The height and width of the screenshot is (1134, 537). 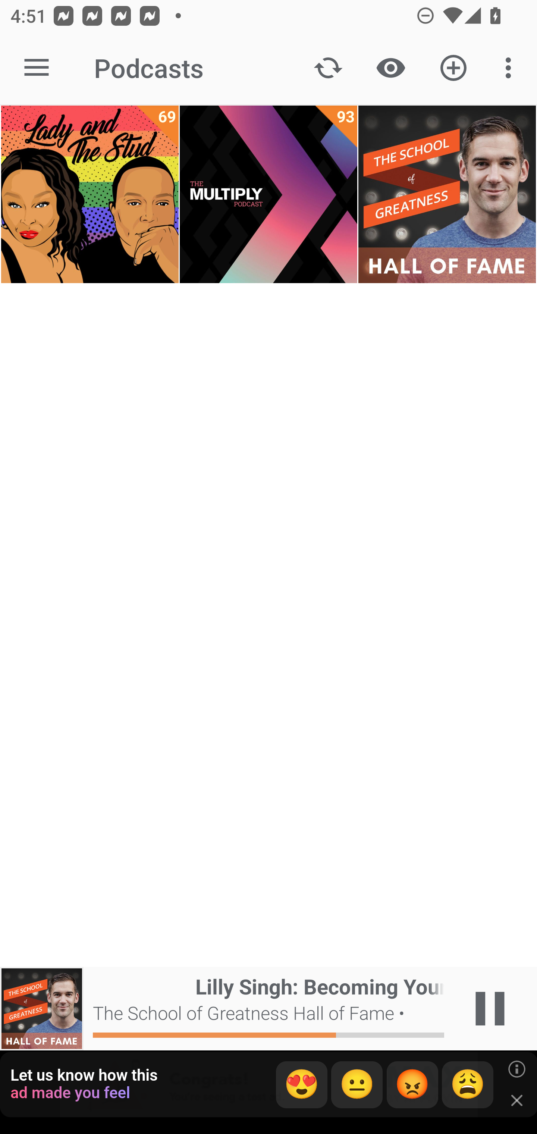 What do you see at coordinates (447, 194) in the screenshot?
I see `The School of Greatness Hall of Fame` at bounding box center [447, 194].